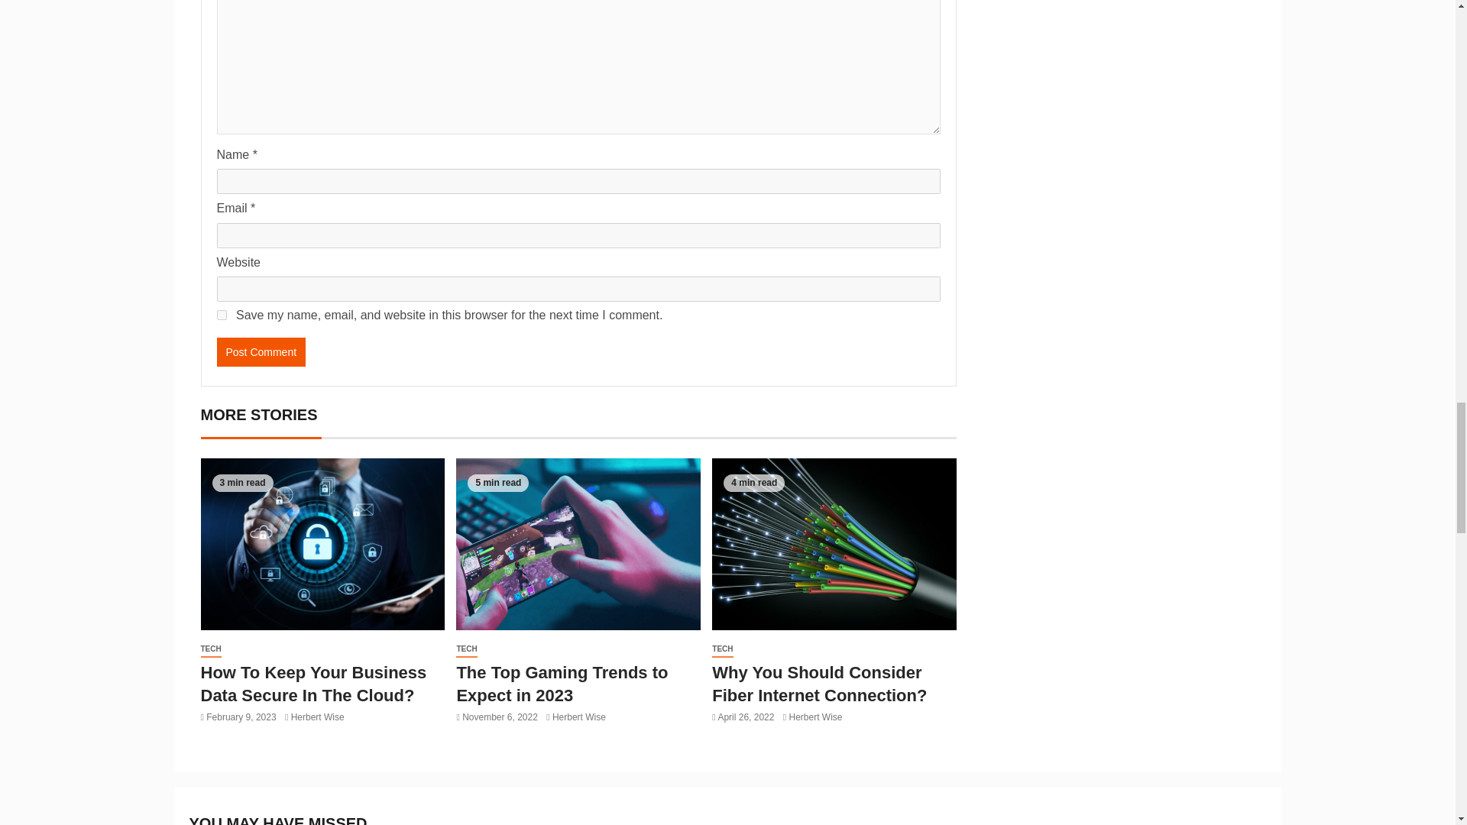 The image size is (1467, 825). What do you see at coordinates (210, 649) in the screenshot?
I see `TECH` at bounding box center [210, 649].